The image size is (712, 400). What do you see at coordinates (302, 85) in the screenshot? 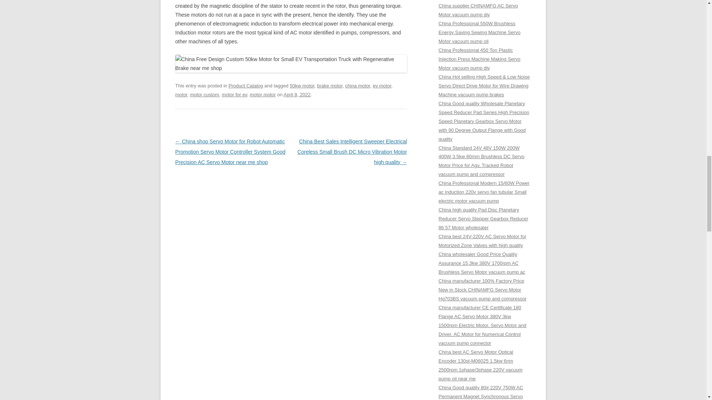
I see `50kw motor` at bounding box center [302, 85].